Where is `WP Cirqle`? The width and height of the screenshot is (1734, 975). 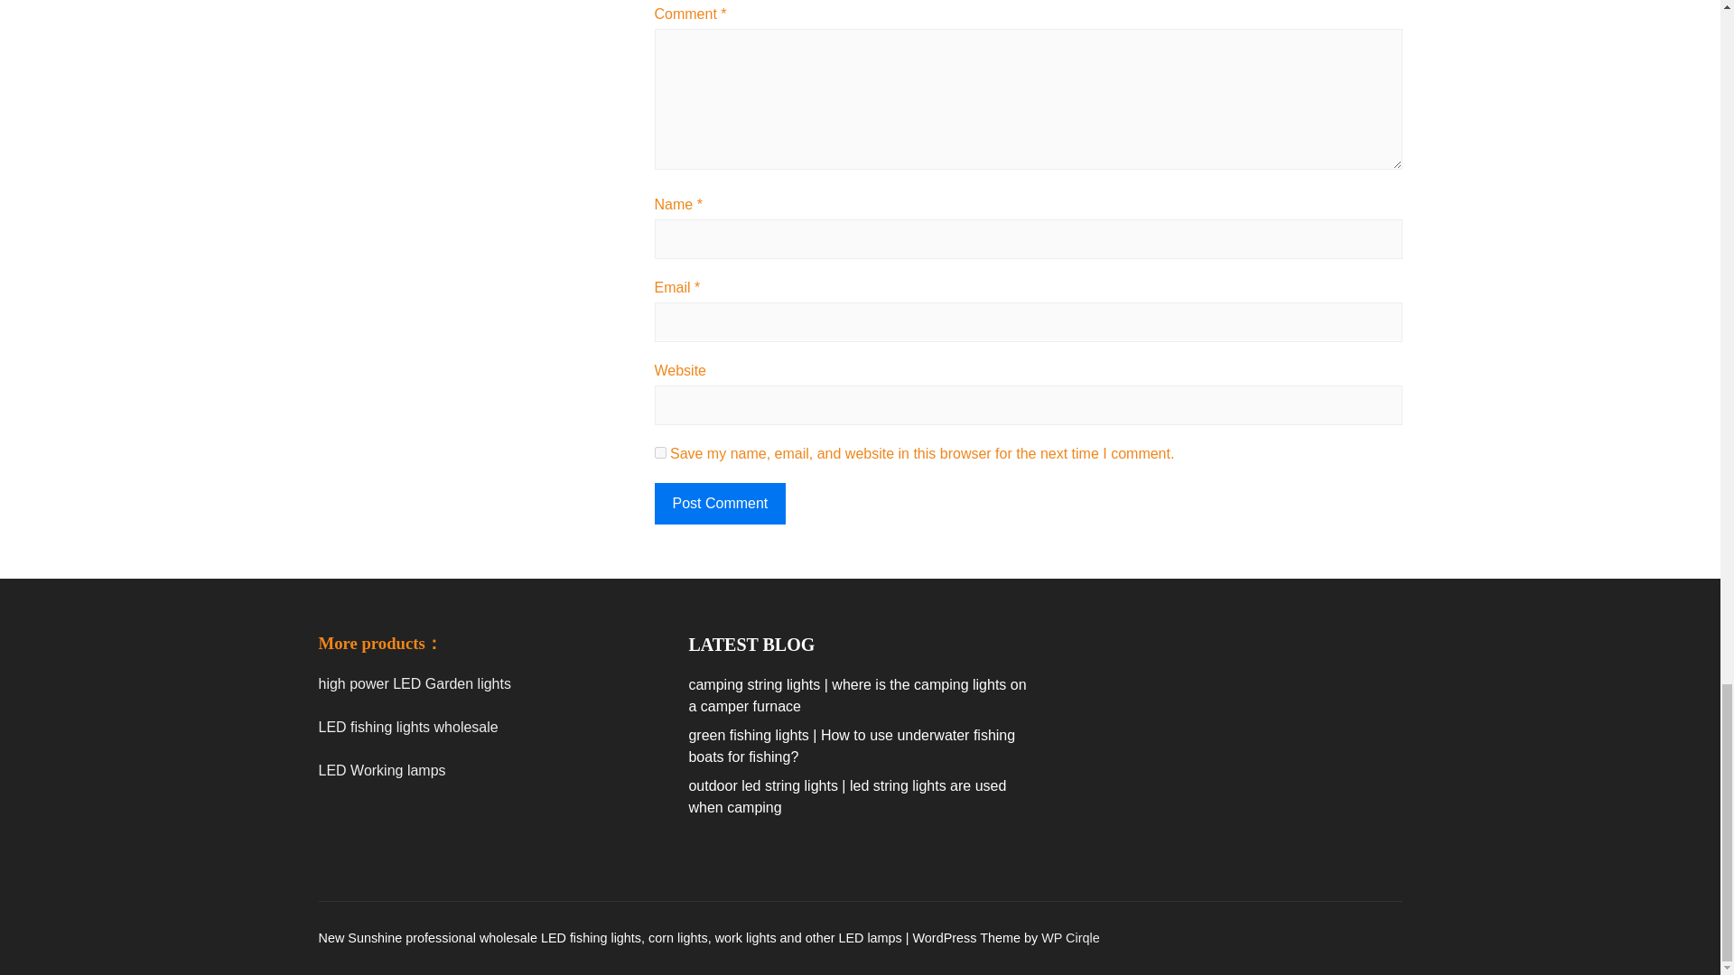
WP Cirqle is located at coordinates (1070, 937).